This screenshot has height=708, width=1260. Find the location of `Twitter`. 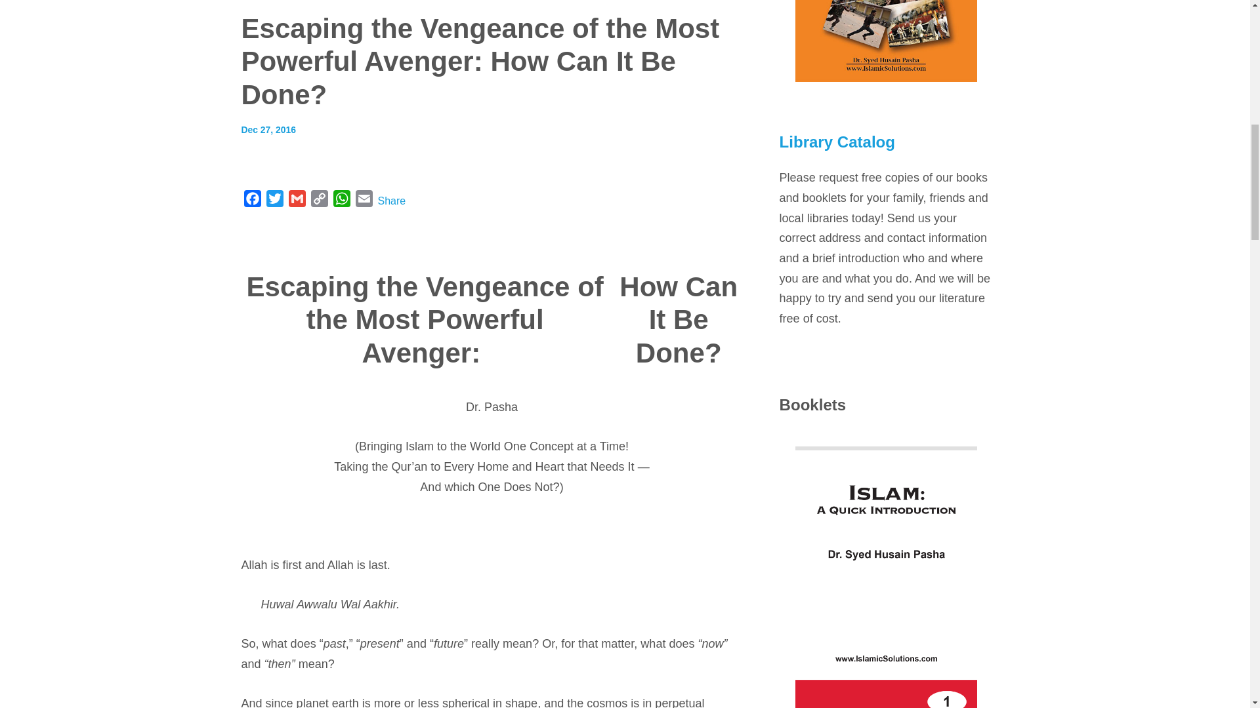

Twitter is located at coordinates (274, 201).